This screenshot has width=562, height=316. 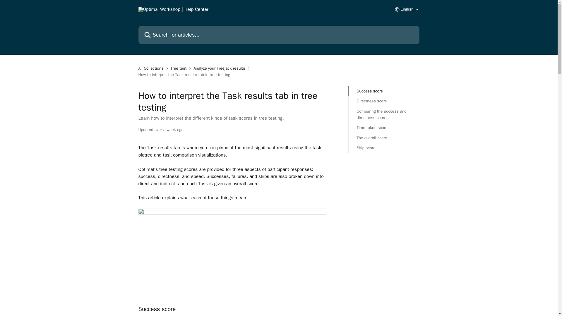 What do you see at coordinates (180, 68) in the screenshot?
I see `Tree test` at bounding box center [180, 68].